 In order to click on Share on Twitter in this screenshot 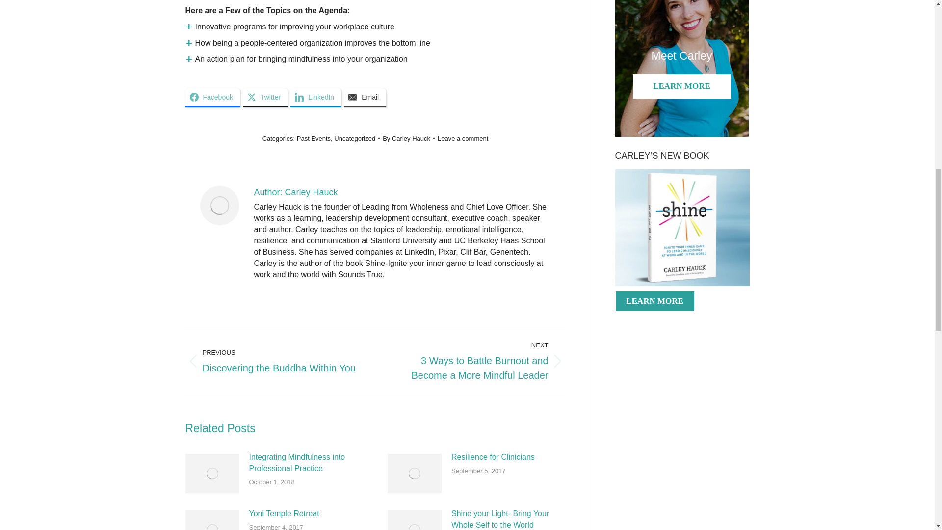, I will do `click(265, 98)`.